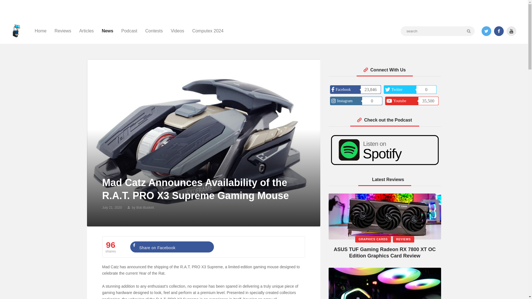 Image resolution: width=532 pixels, height=299 pixels. I want to click on News, so click(108, 31).